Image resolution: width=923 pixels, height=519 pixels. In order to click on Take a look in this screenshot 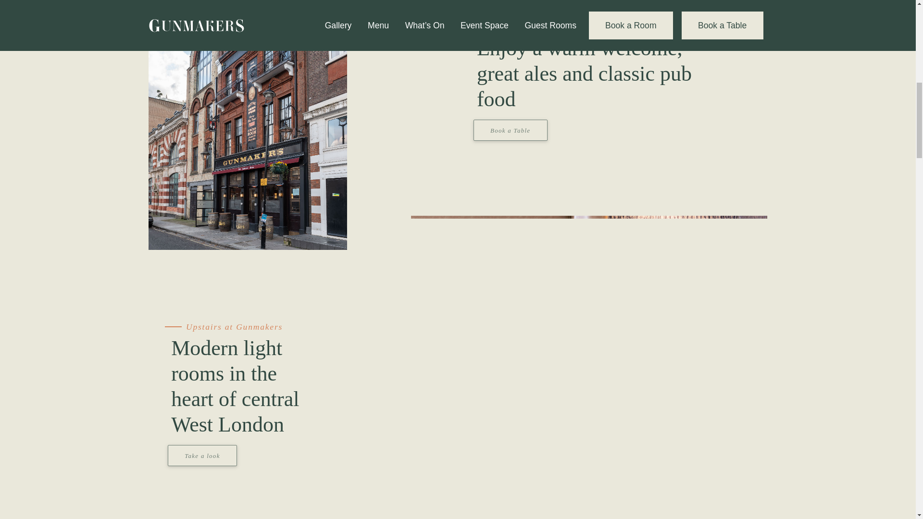, I will do `click(202, 453)`.